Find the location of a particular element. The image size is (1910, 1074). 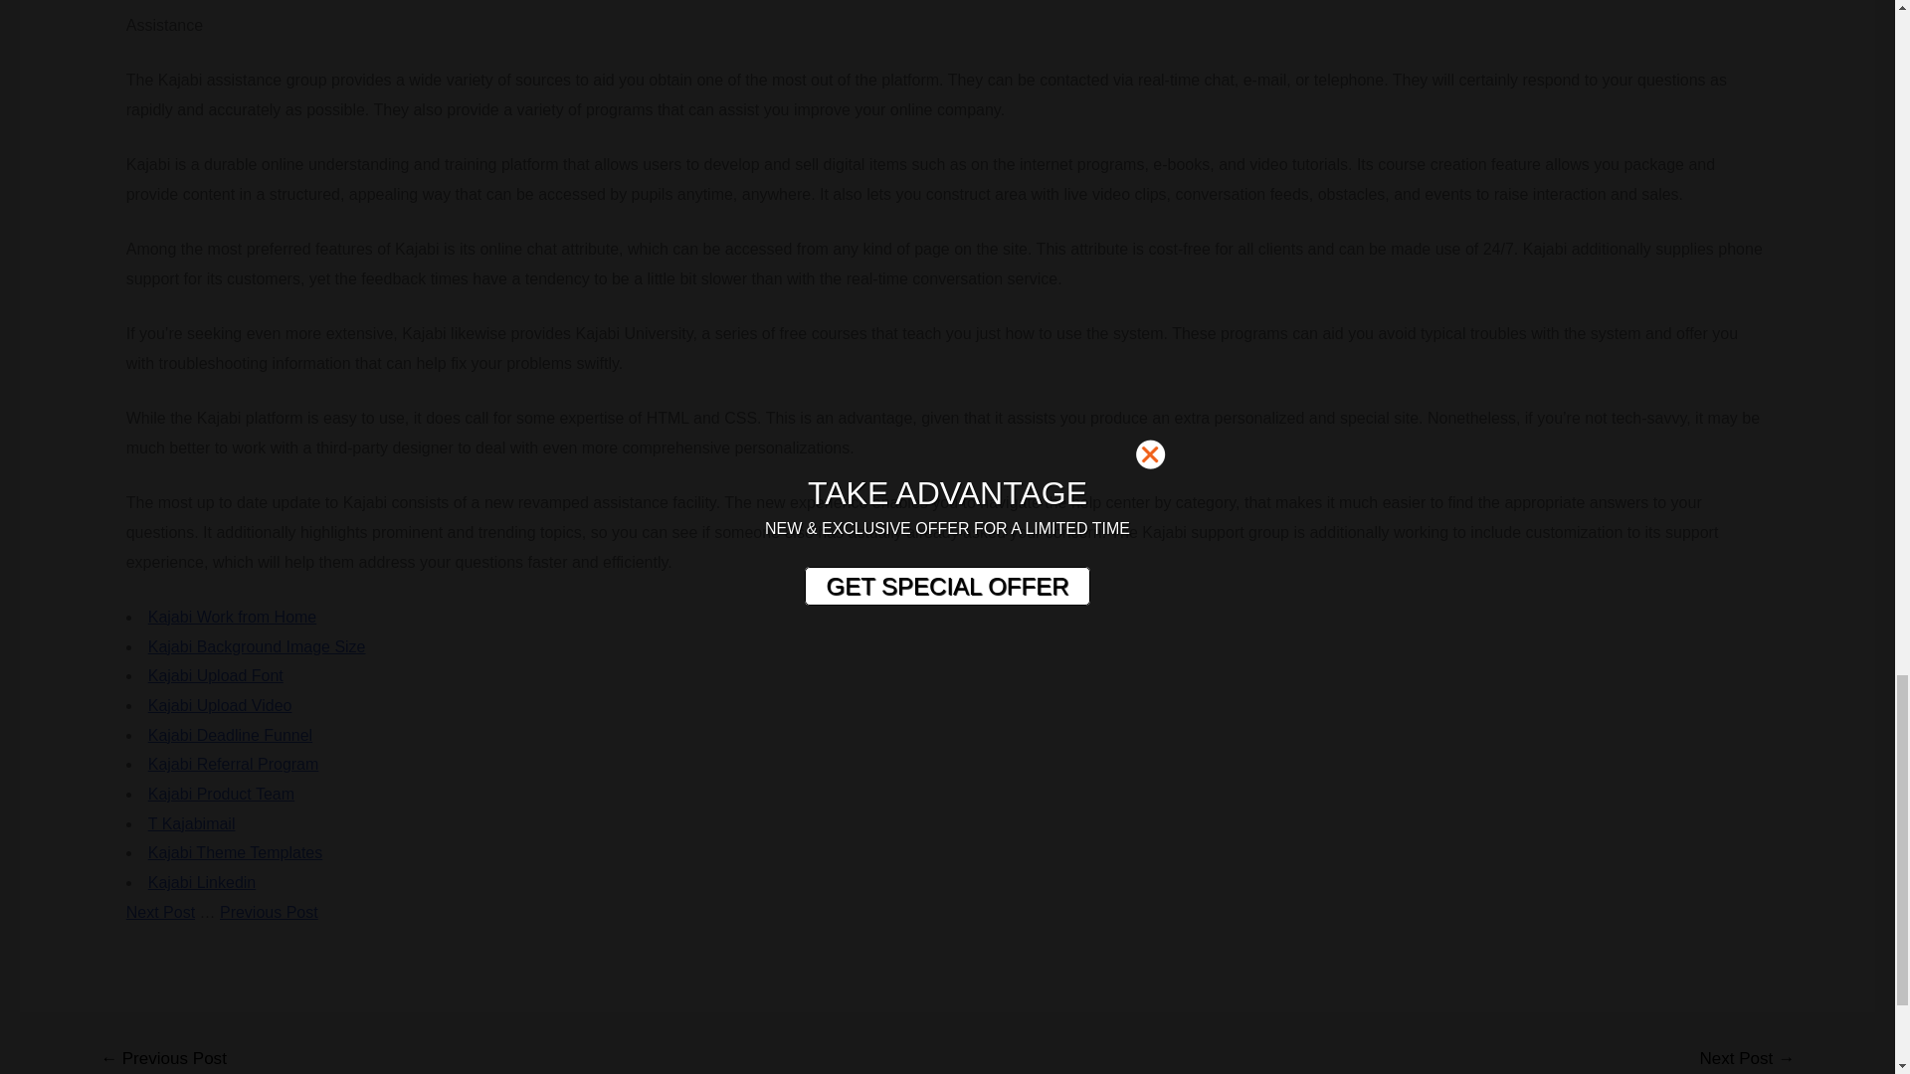

Kajabi Upload Video is located at coordinates (220, 705).